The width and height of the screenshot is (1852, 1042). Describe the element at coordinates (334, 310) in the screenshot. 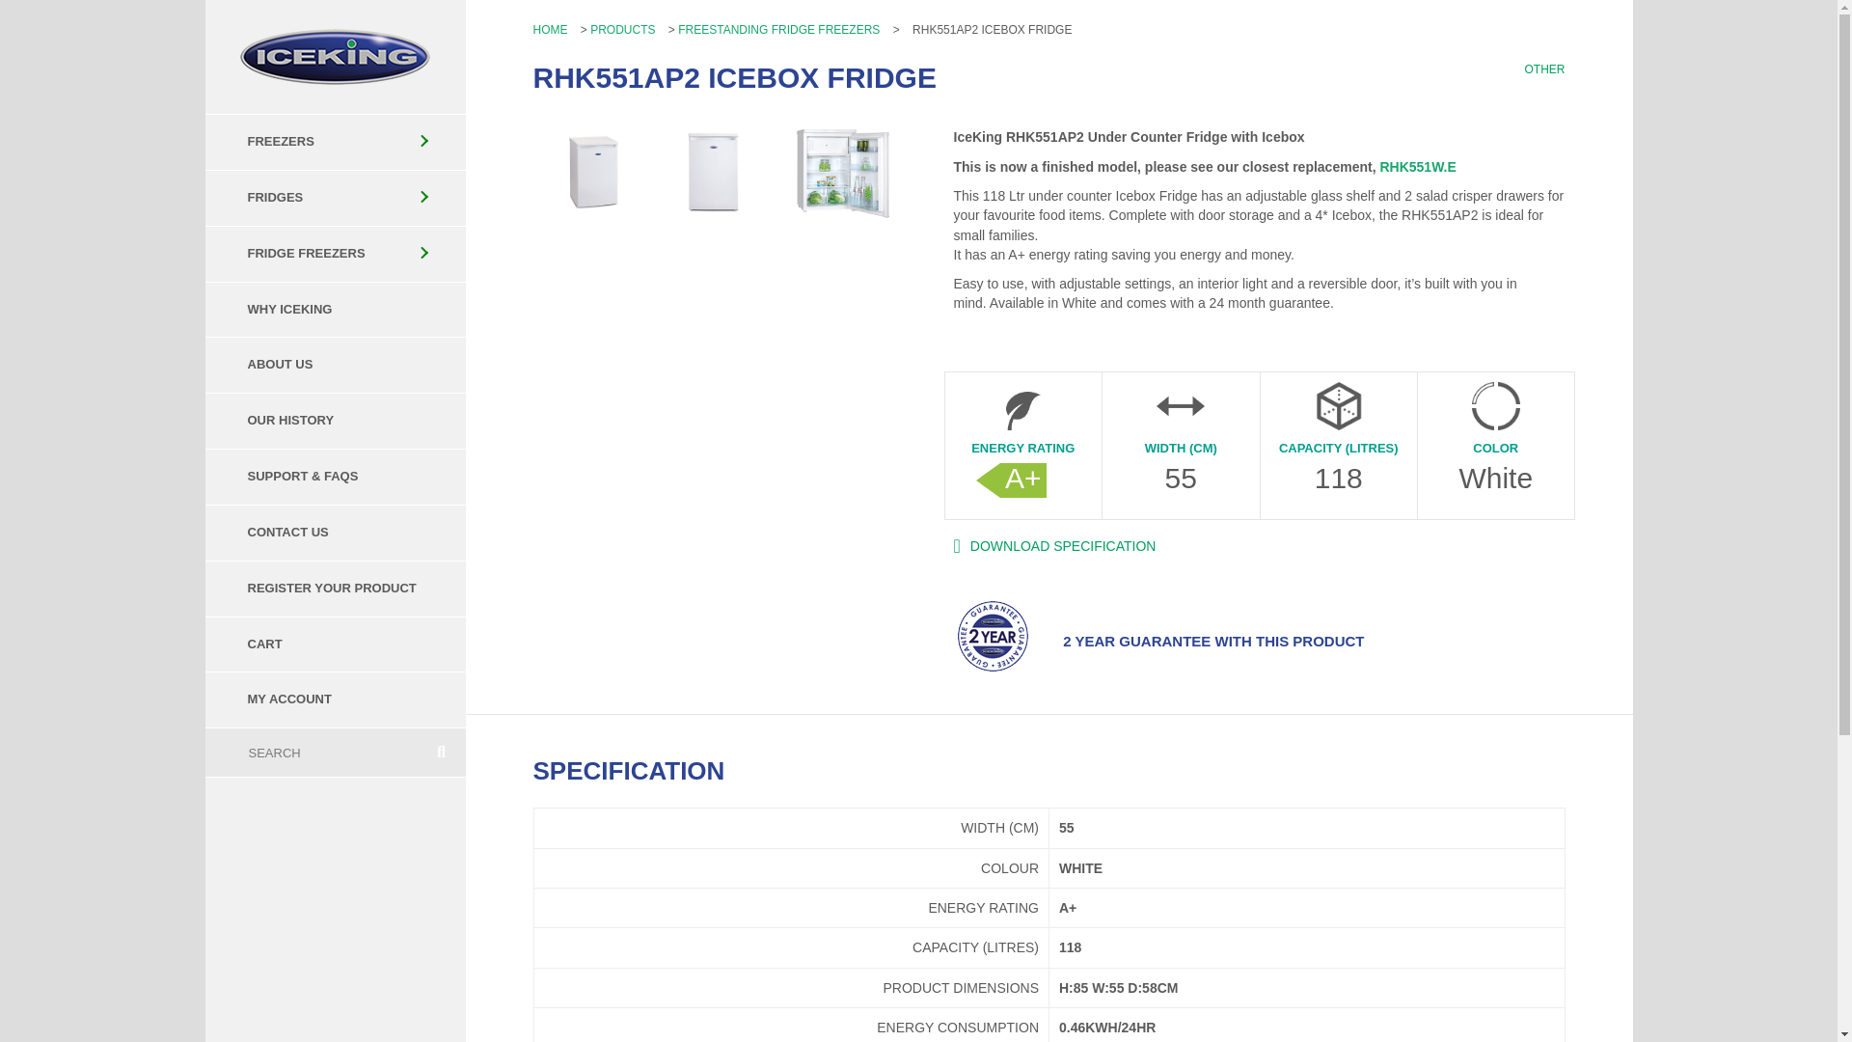

I see `WHY ICEKING` at that location.